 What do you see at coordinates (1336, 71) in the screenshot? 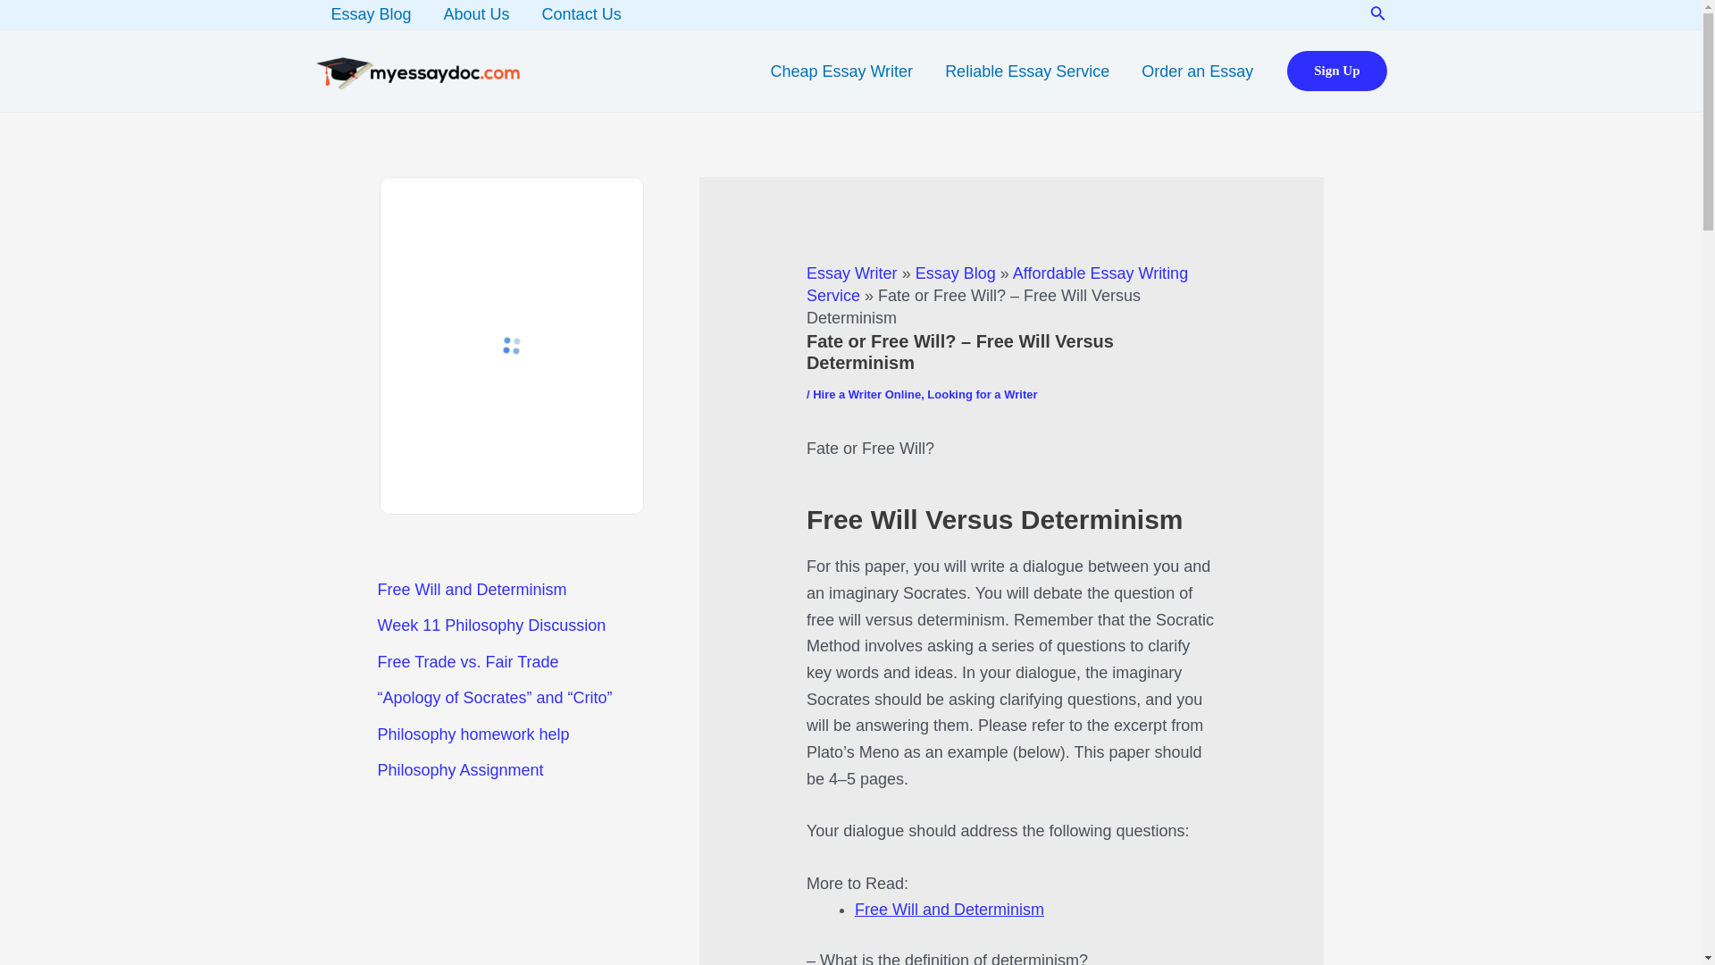
I see `Sign Up` at bounding box center [1336, 71].